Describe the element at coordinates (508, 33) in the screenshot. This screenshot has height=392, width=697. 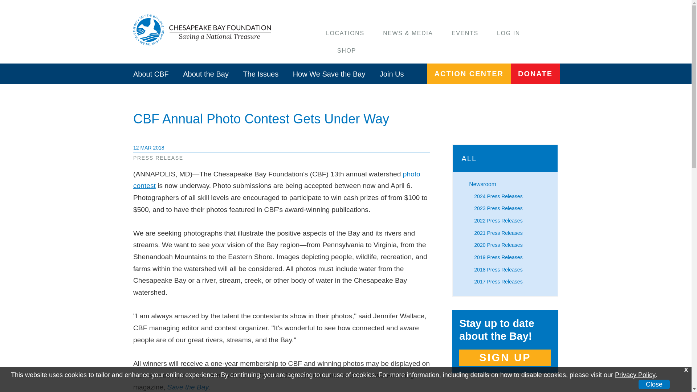
I see `Log In` at that location.